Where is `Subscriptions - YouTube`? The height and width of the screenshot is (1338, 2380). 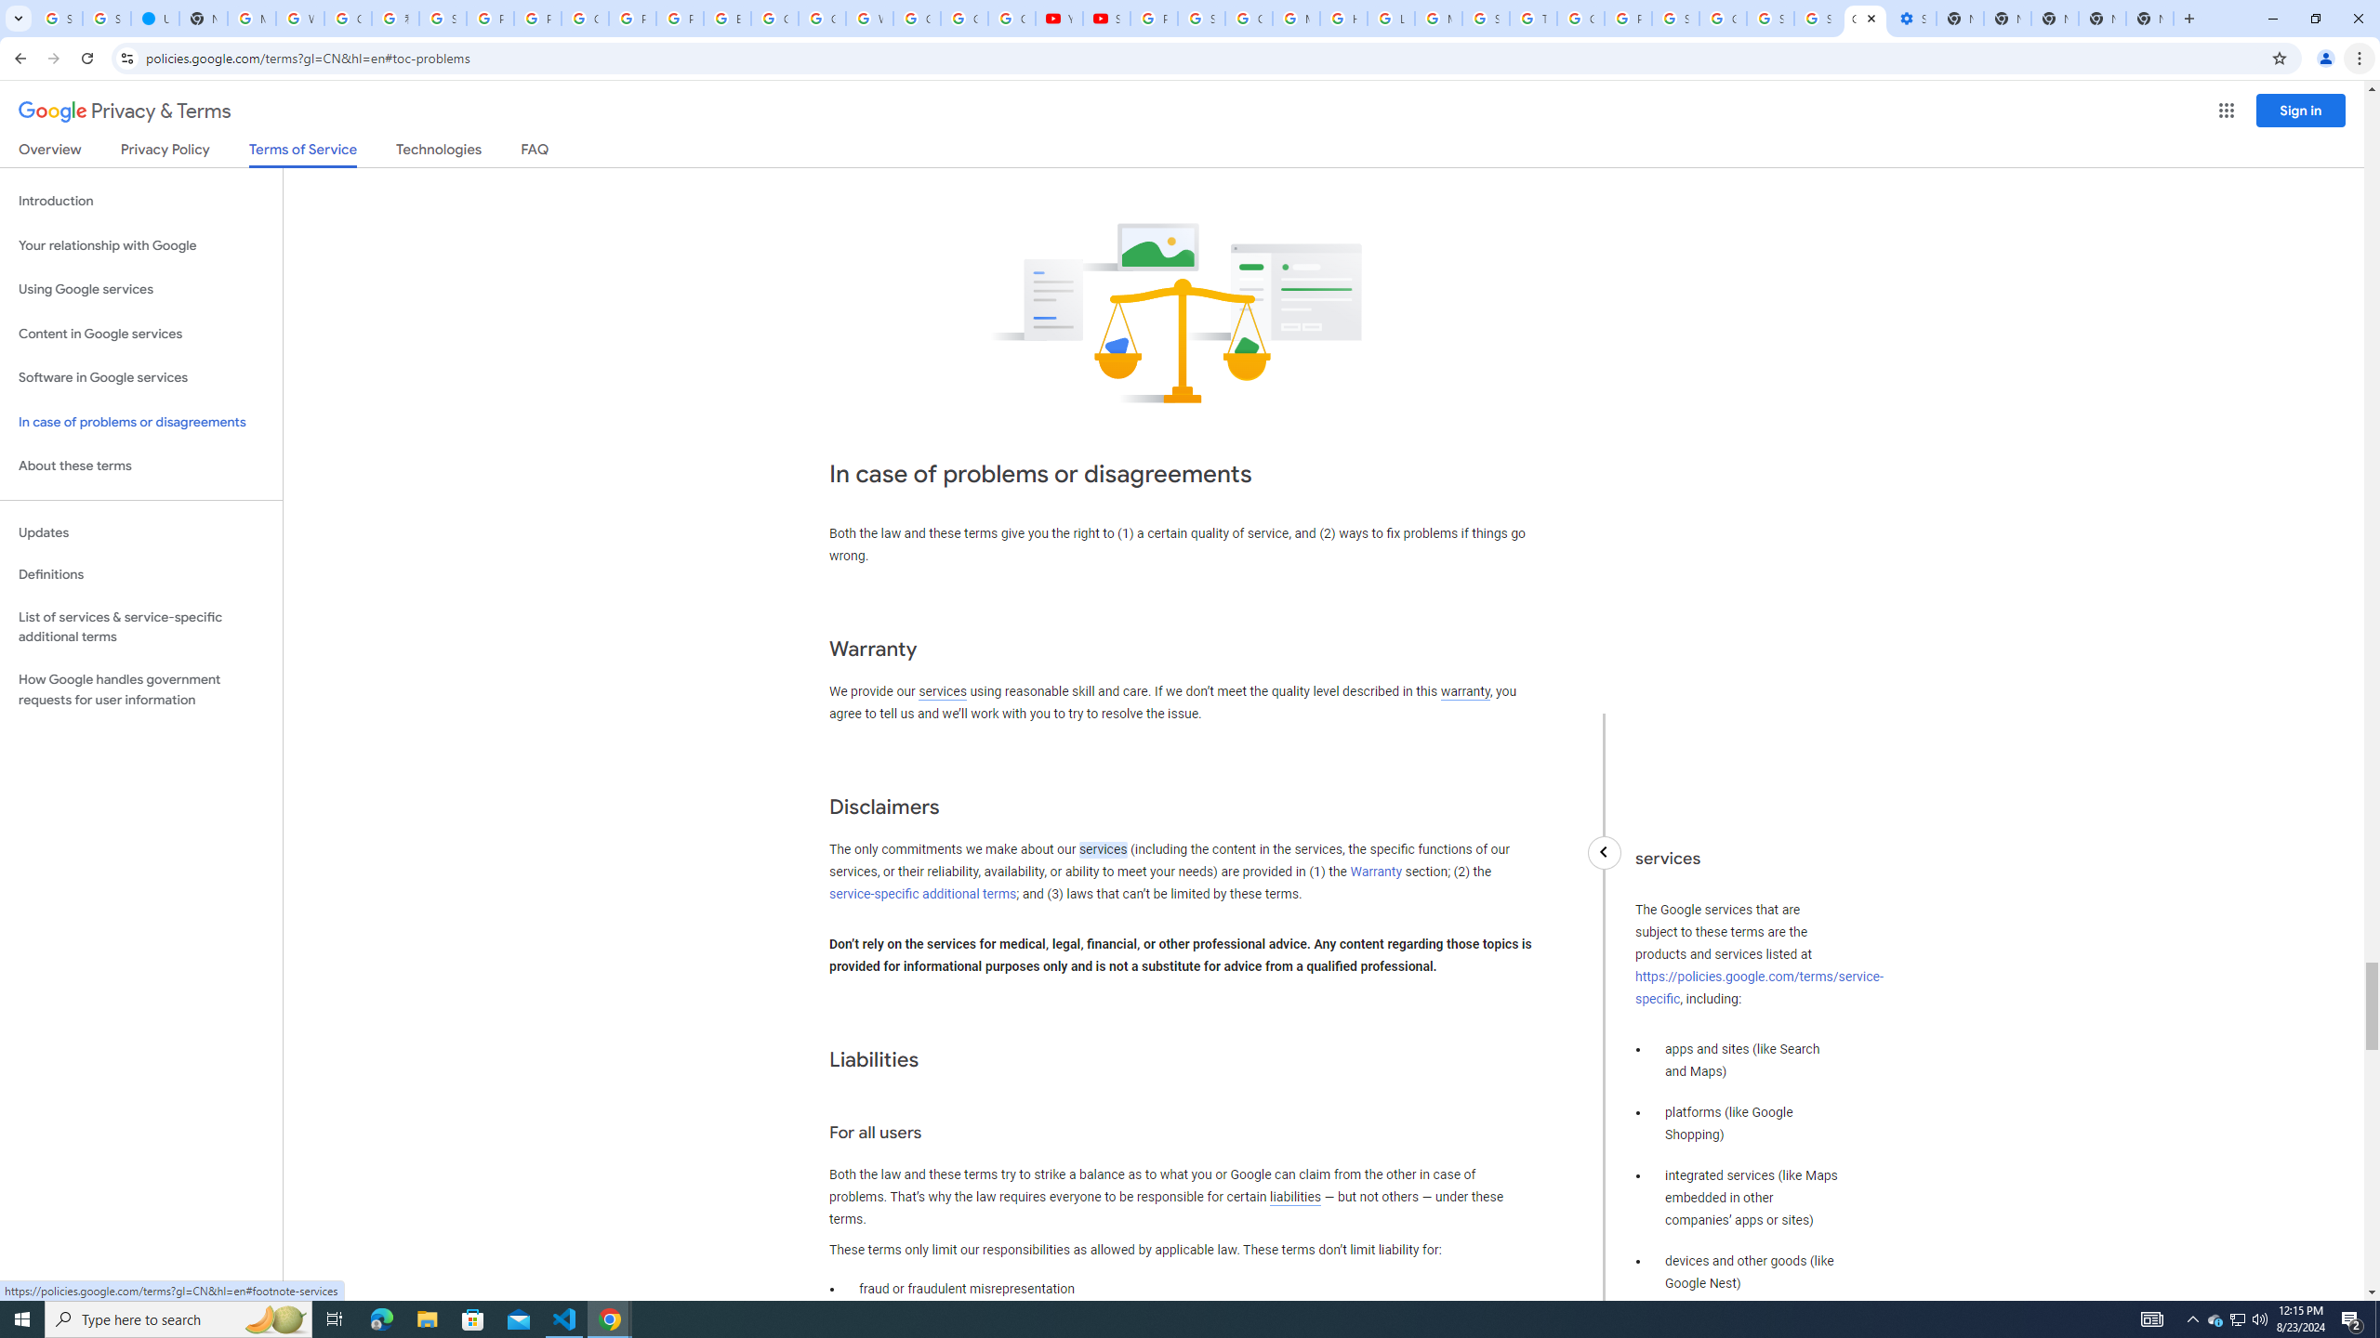
Subscriptions - YouTube is located at coordinates (1108, 19).